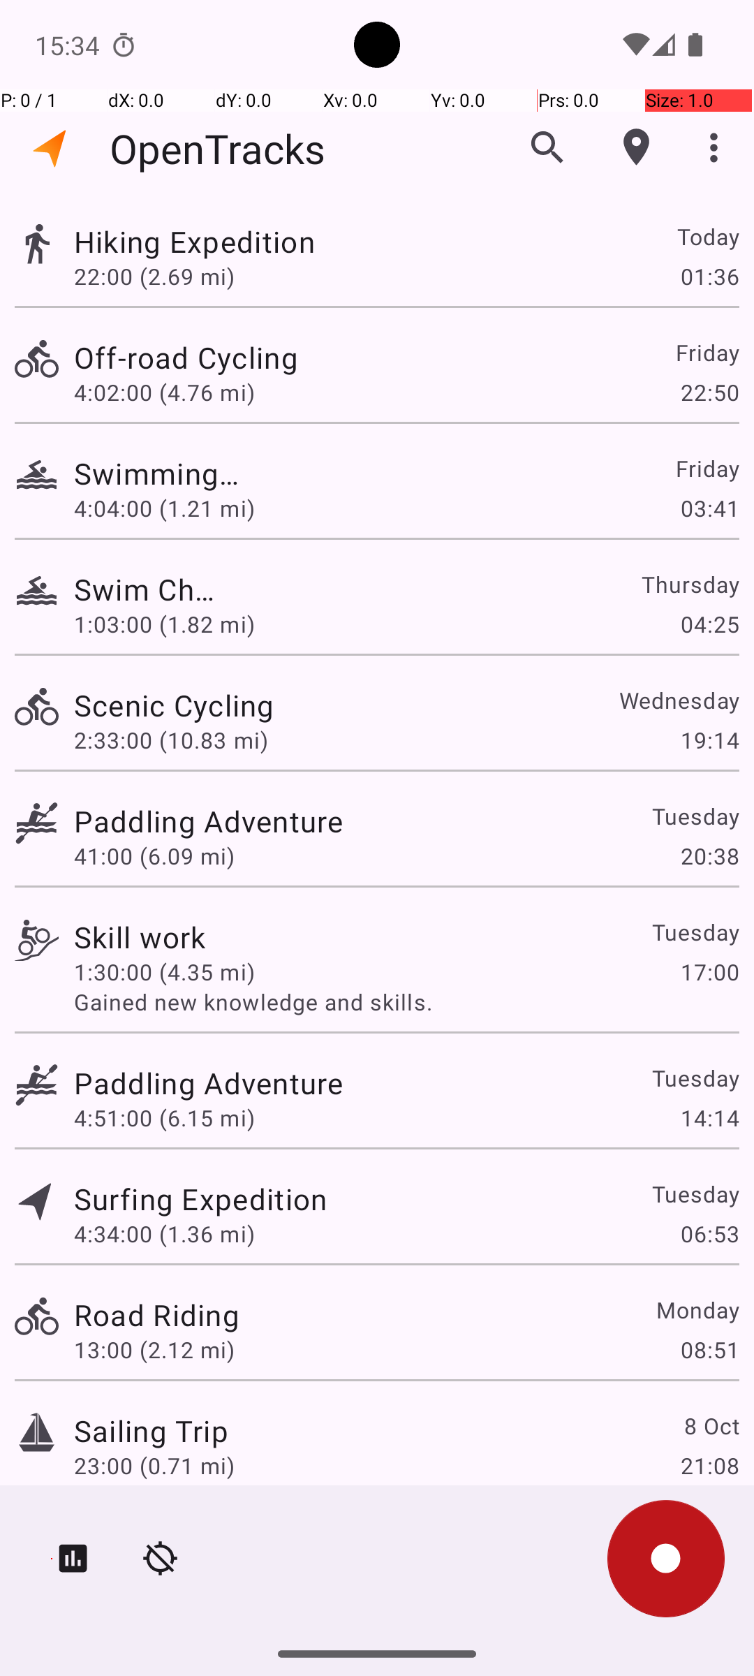 The width and height of the screenshot is (754, 1676). What do you see at coordinates (154, 1465) in the screenshot?
I see `23:00 (0.71 mi)` at bounding box center [154, 1465].